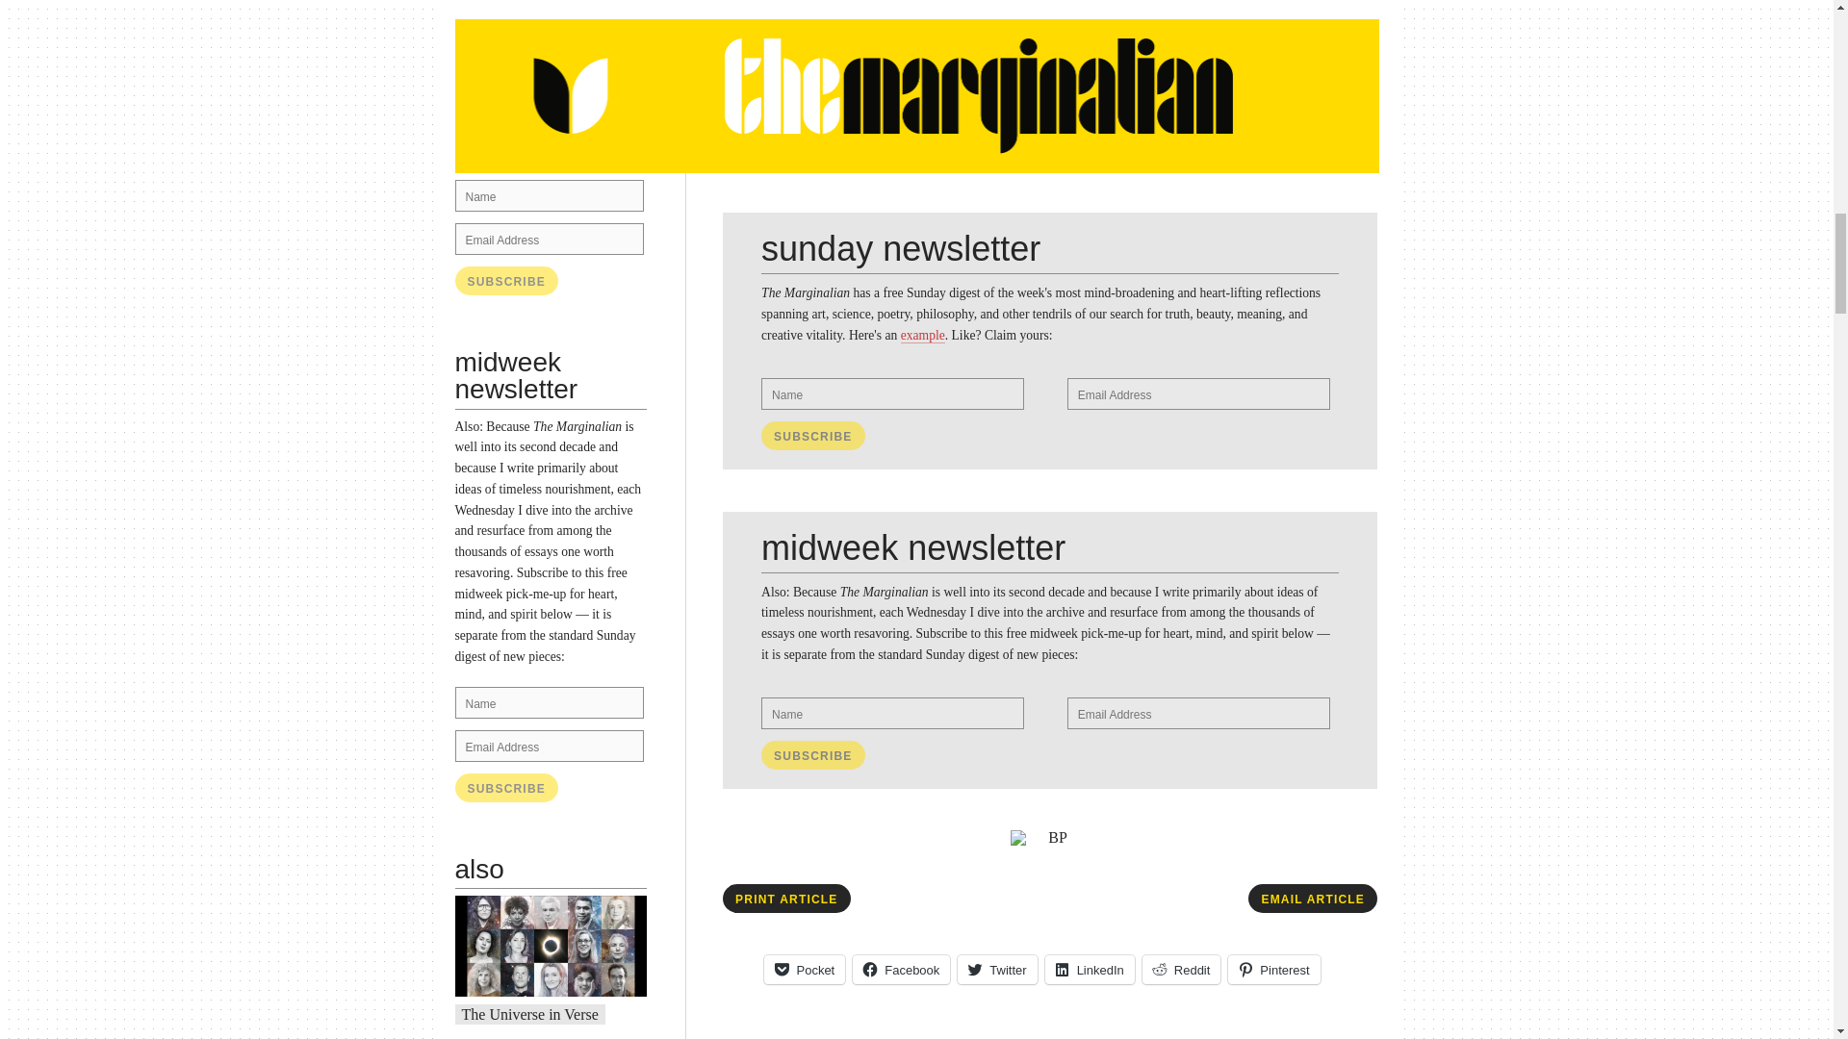 Image resolution: width=1848 pixels, height=1039 pixels. Describe the element at coordinates (1090, 969) in the screenshot. I see `Click to share on LinkedIn` at that location.